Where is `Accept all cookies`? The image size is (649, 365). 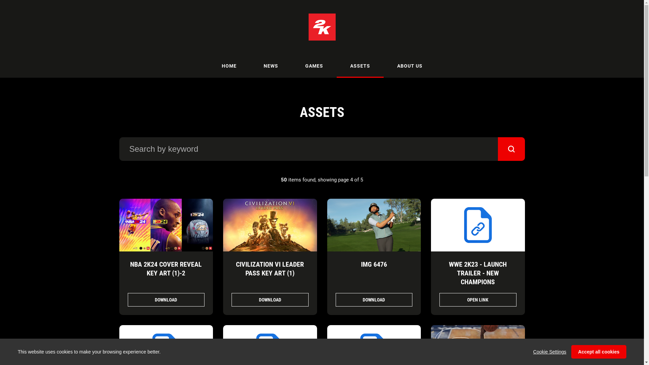 Accept all cookies is located at coordinates (599, 352).